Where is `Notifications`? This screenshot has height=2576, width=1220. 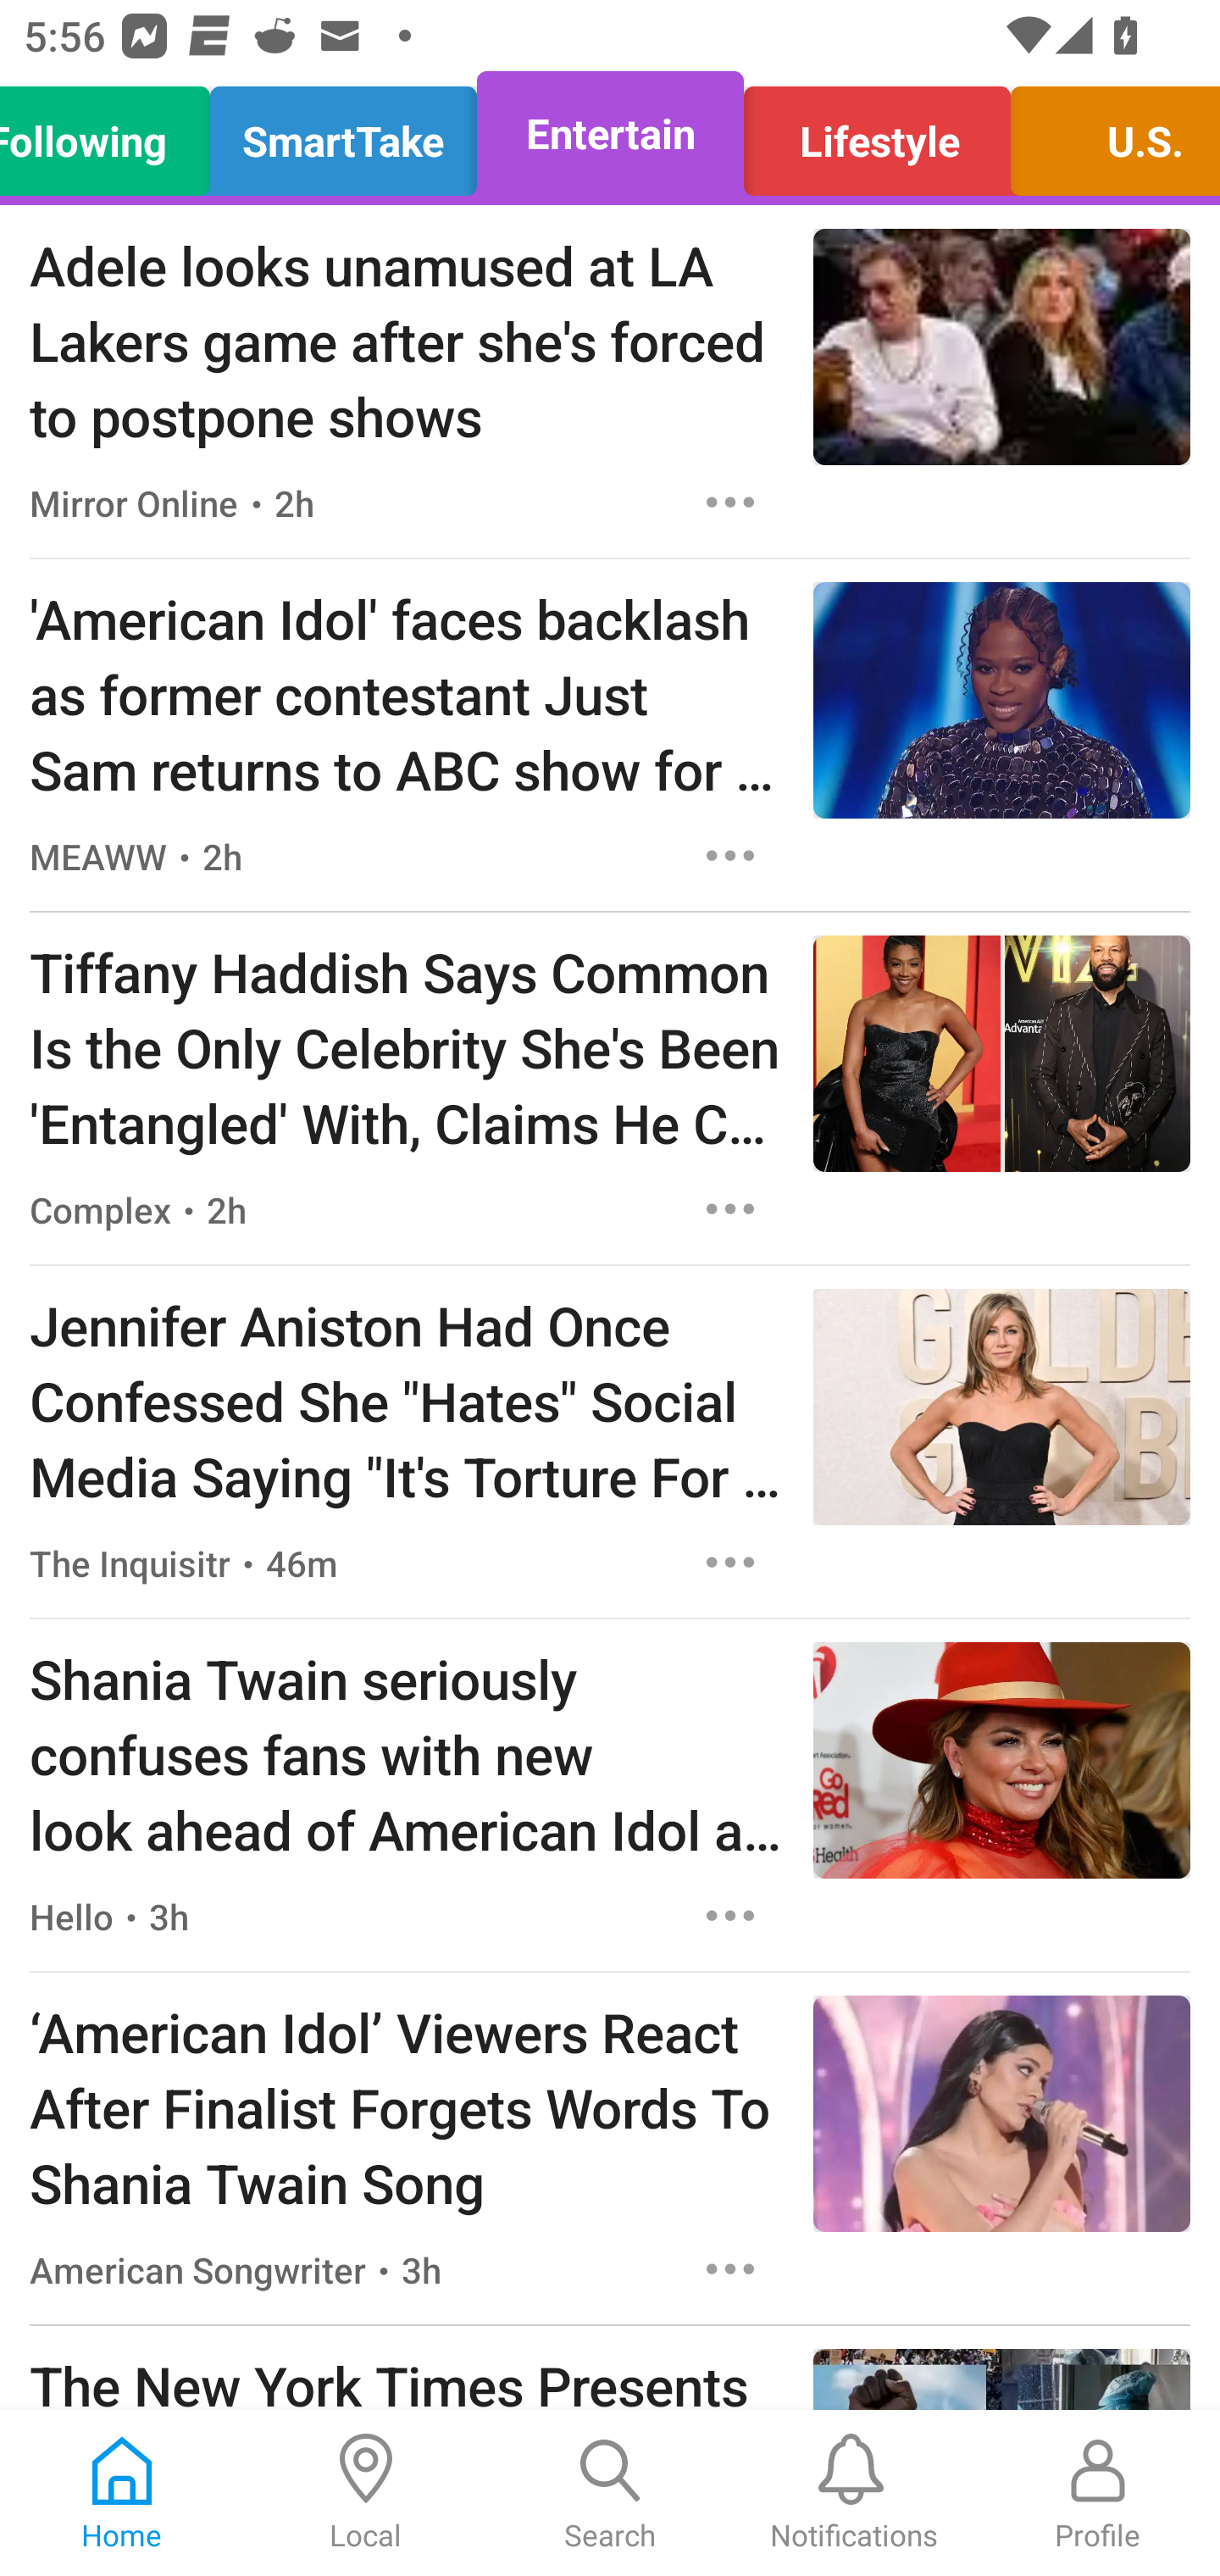 Notifications is located at coordinates (854, 2493).